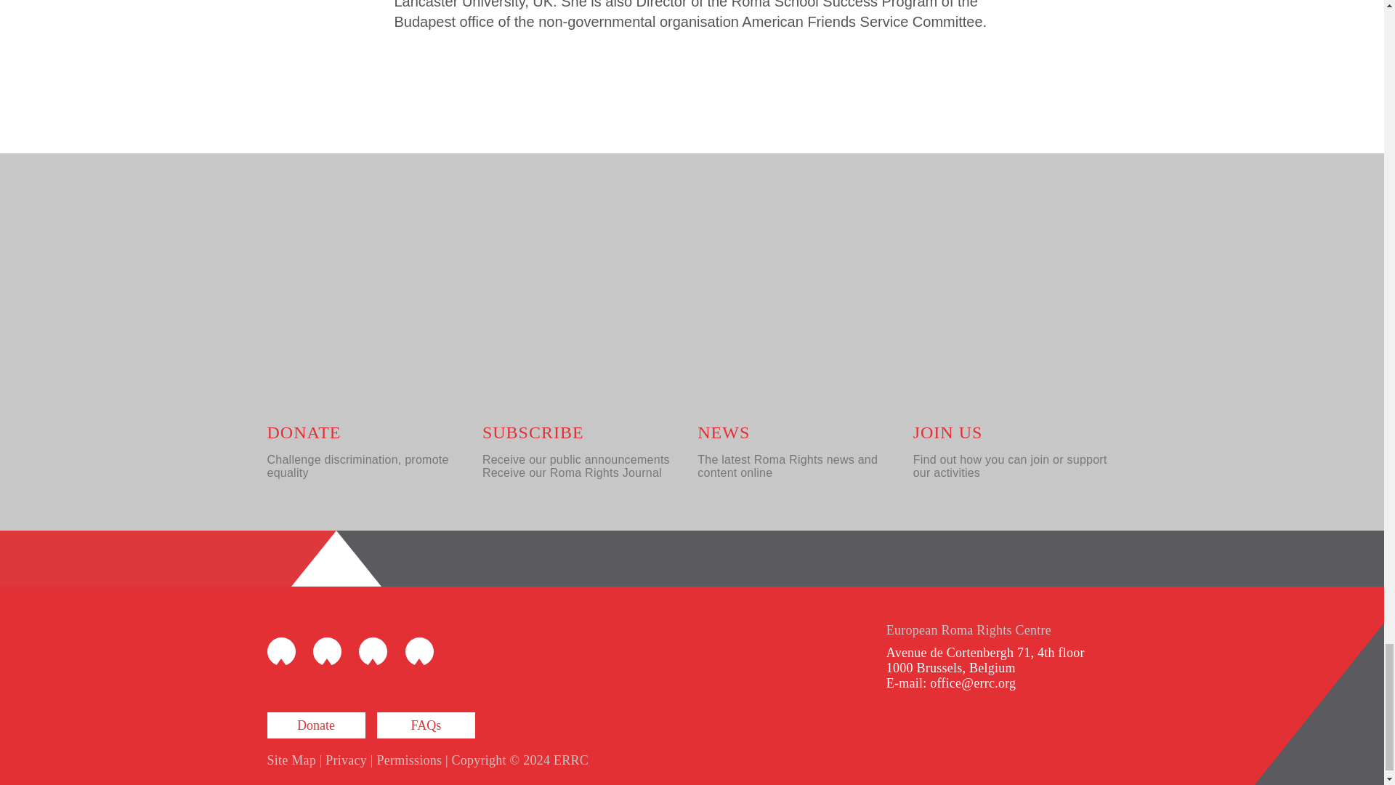 The height and width of the screenshot is (785, 1395). What do you see at coordinates (724, 432) in the screenshot?
I see `NEWS` at bounding box center [724, 432].